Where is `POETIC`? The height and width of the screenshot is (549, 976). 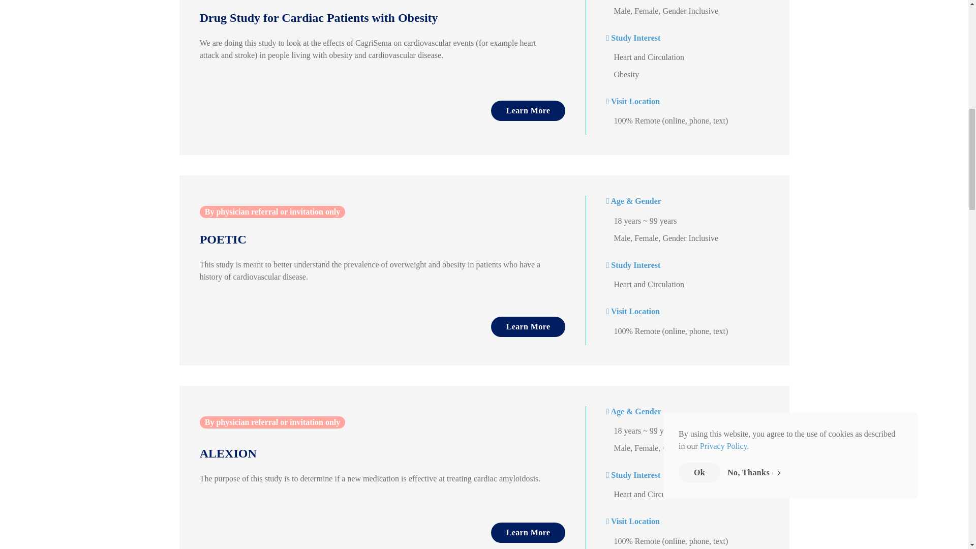
POETIC is located at coordinates (373, 240).